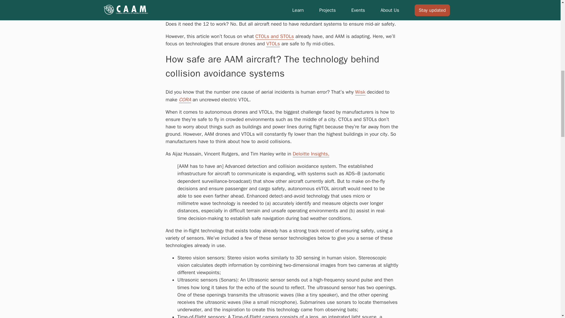 Image resolution: width=565 pixels, height=318 pixels. What do you see at coordinates (185, 100) in the screenshot?
I see `CORA` at bounding box center [185, 100].